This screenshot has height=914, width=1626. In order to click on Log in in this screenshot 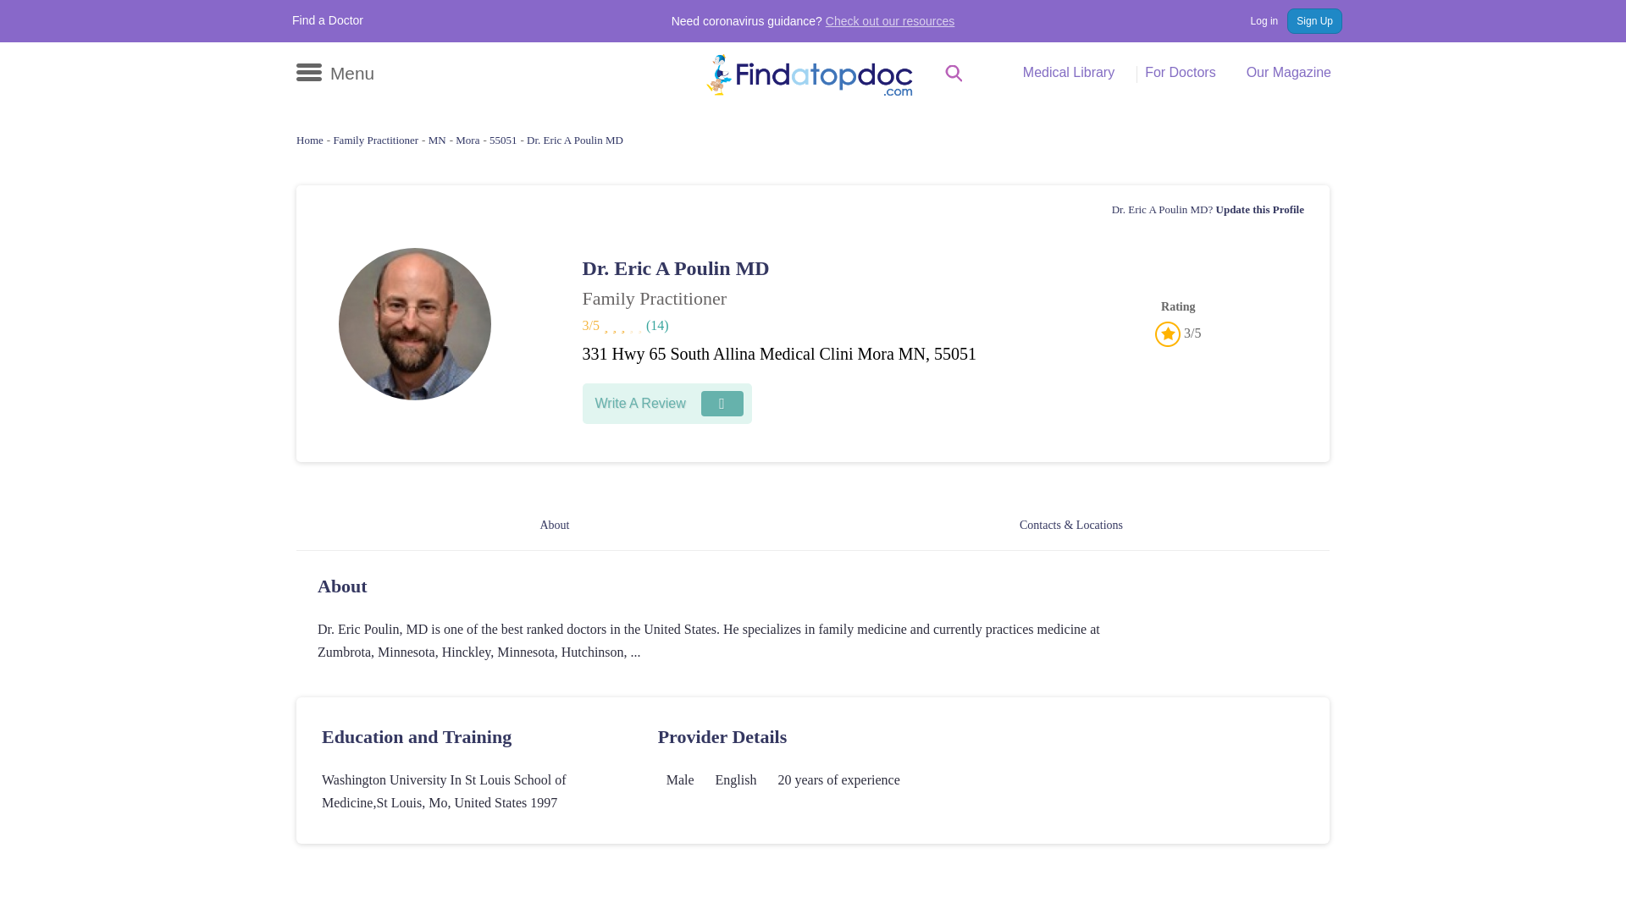, I will do `click(1255, 20)`.